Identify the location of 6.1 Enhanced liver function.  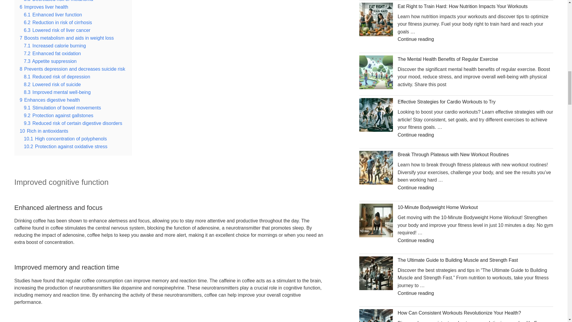
(53, 15).